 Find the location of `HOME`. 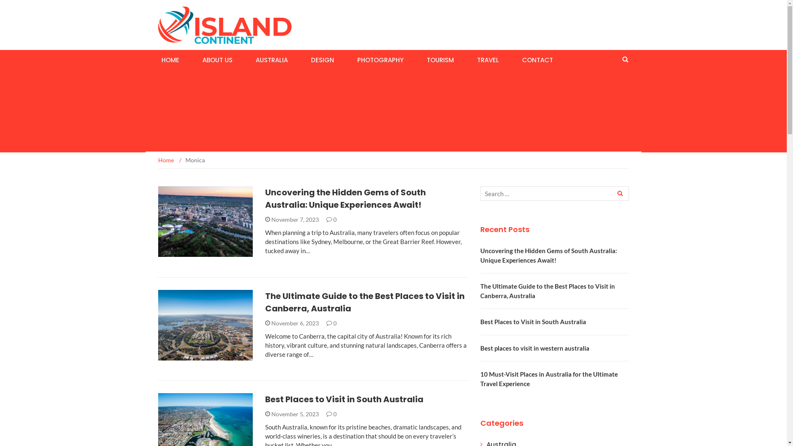

HOME is located at coordinates (170, 59).